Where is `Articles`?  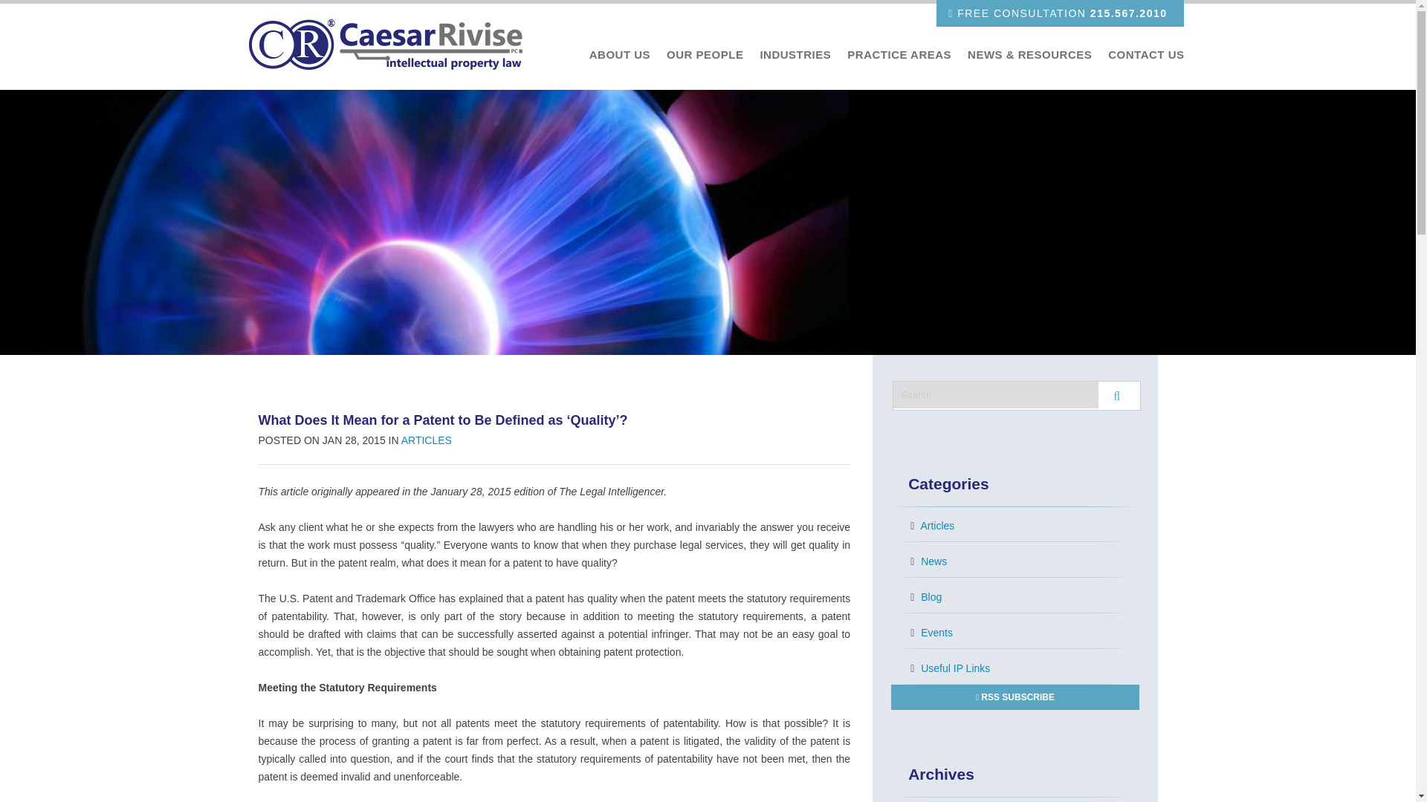 Articles is located at coordinates (1024, 526).